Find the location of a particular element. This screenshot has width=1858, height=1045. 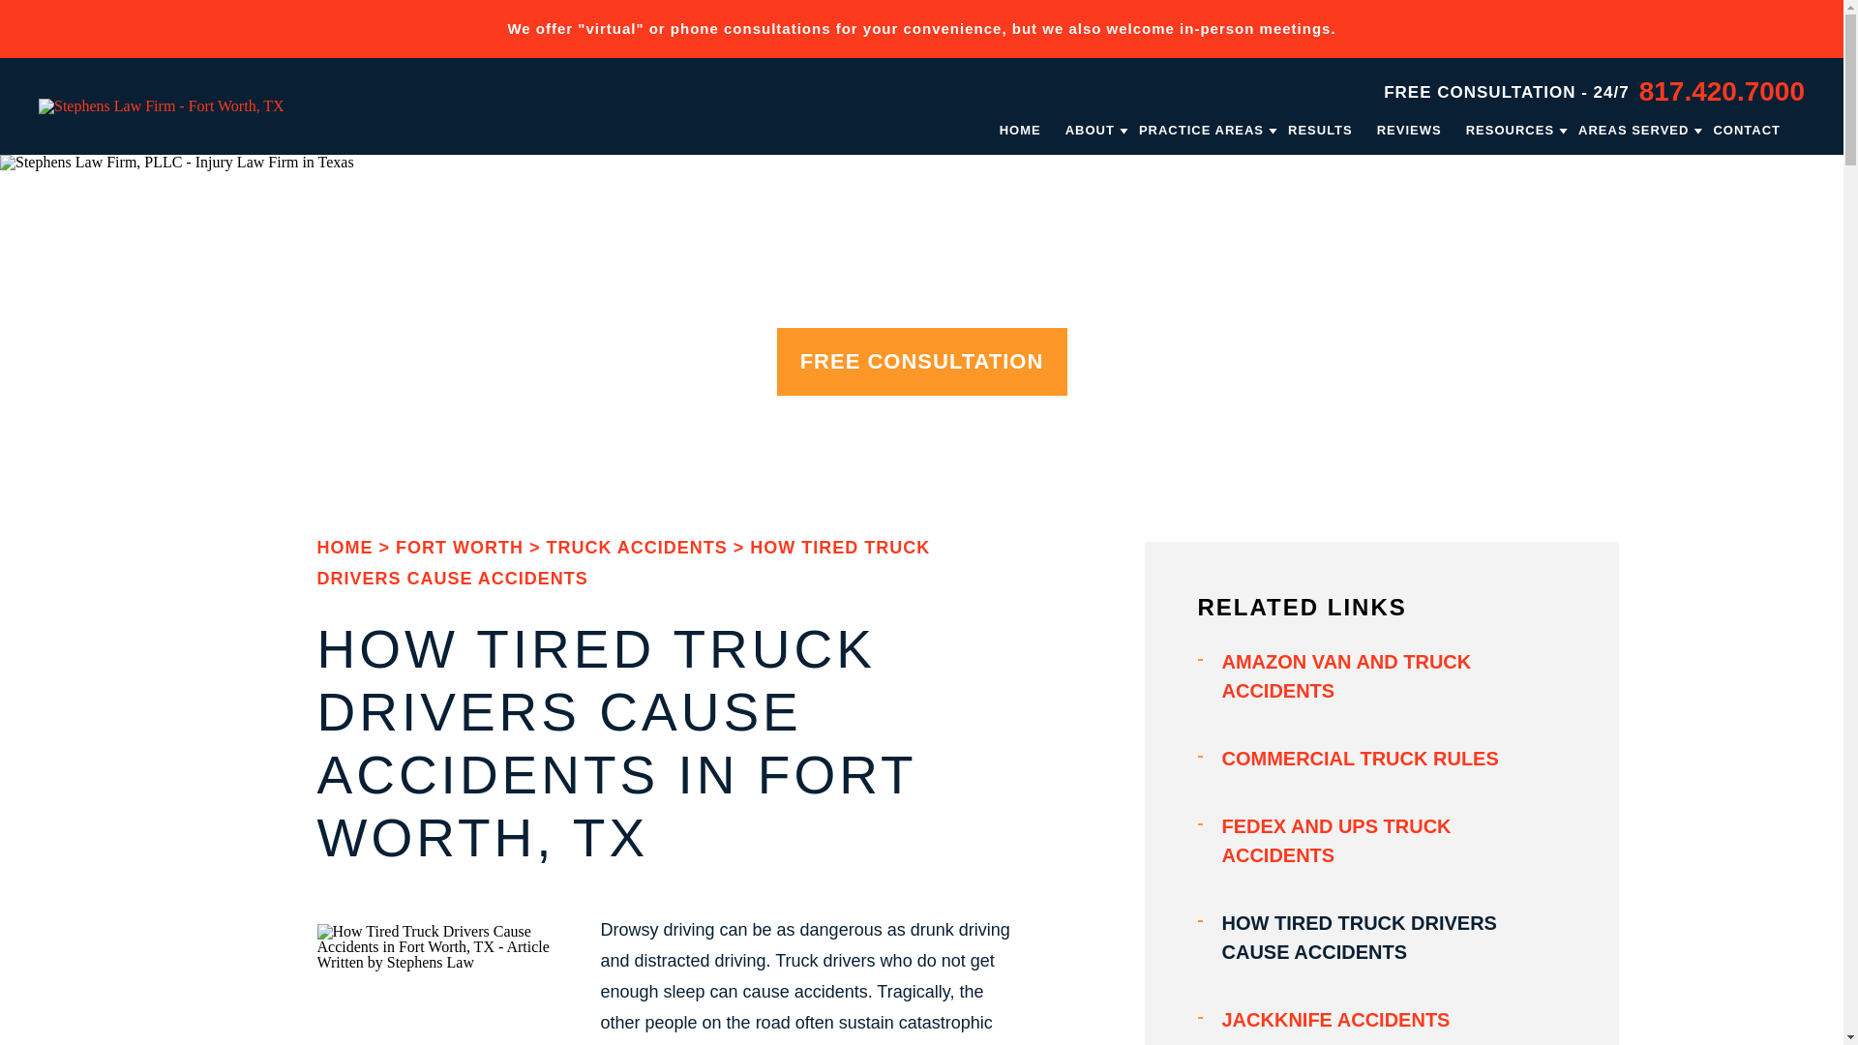

REVIEWS is located at coordinates (1409, 130).